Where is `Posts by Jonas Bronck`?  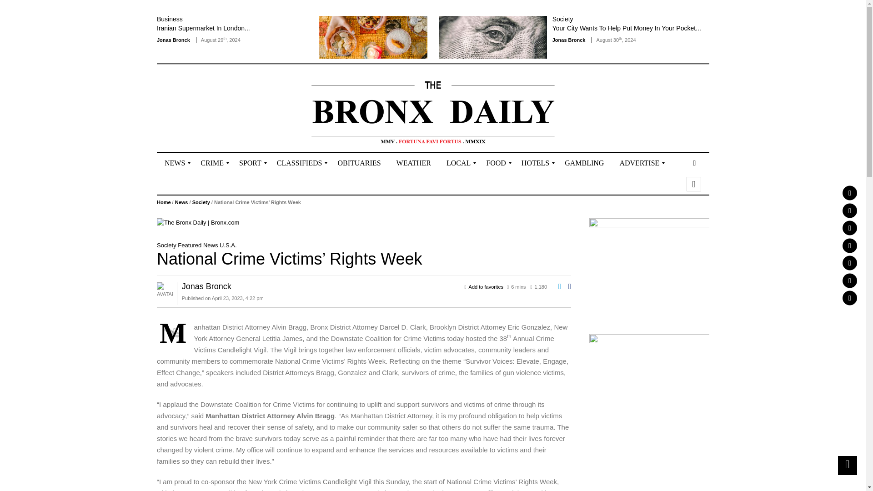 Posts by Jonas Bronck is located at coordinates (569, 40).